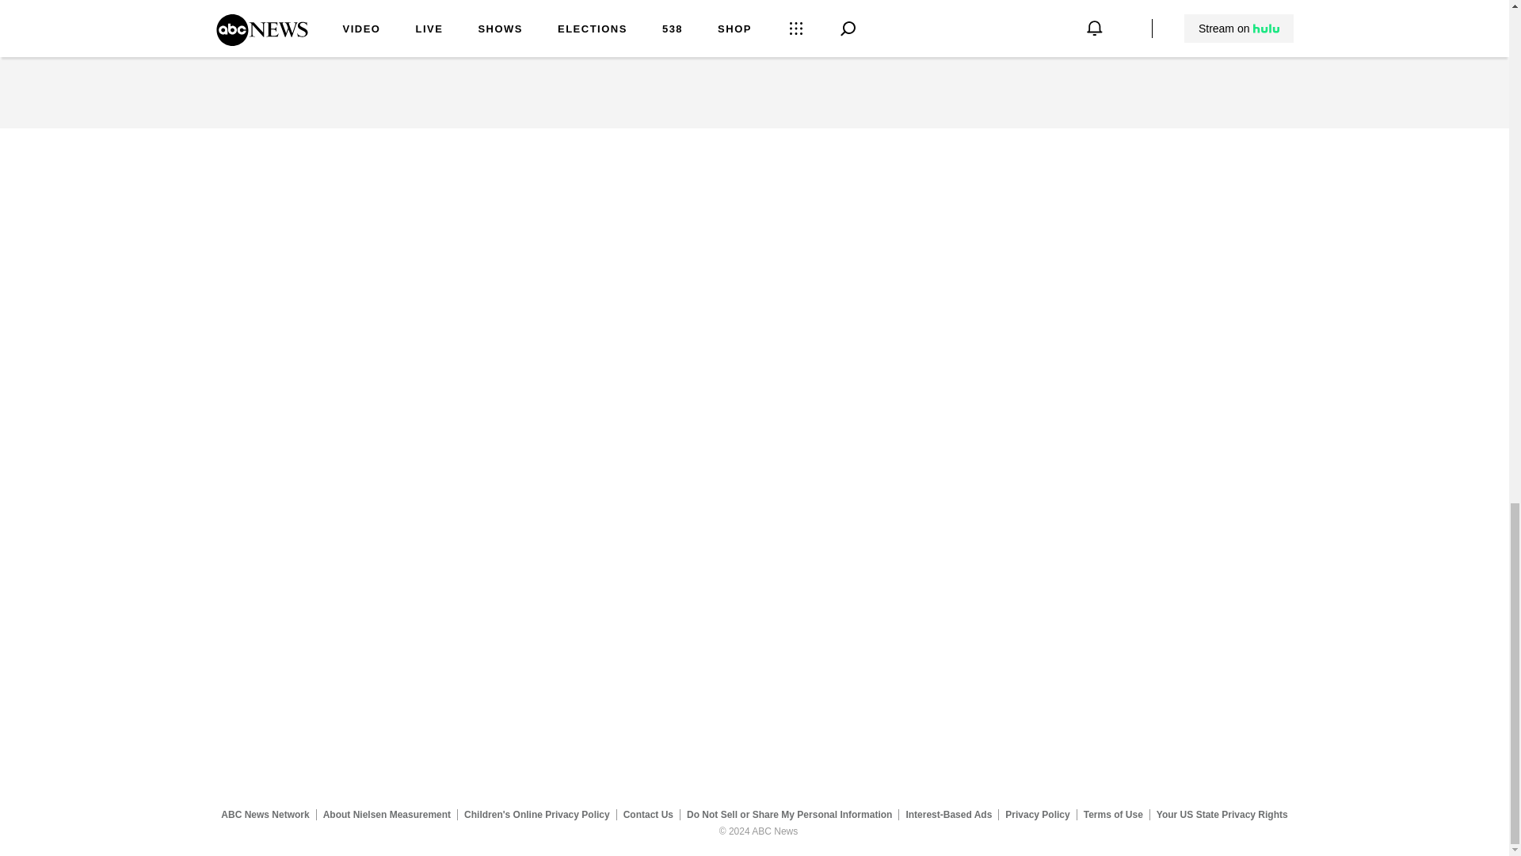  What do you see at coordinates (1113, 814) in the screenshot?
I see `Terms of Use` at bounding box center [1113, 814].